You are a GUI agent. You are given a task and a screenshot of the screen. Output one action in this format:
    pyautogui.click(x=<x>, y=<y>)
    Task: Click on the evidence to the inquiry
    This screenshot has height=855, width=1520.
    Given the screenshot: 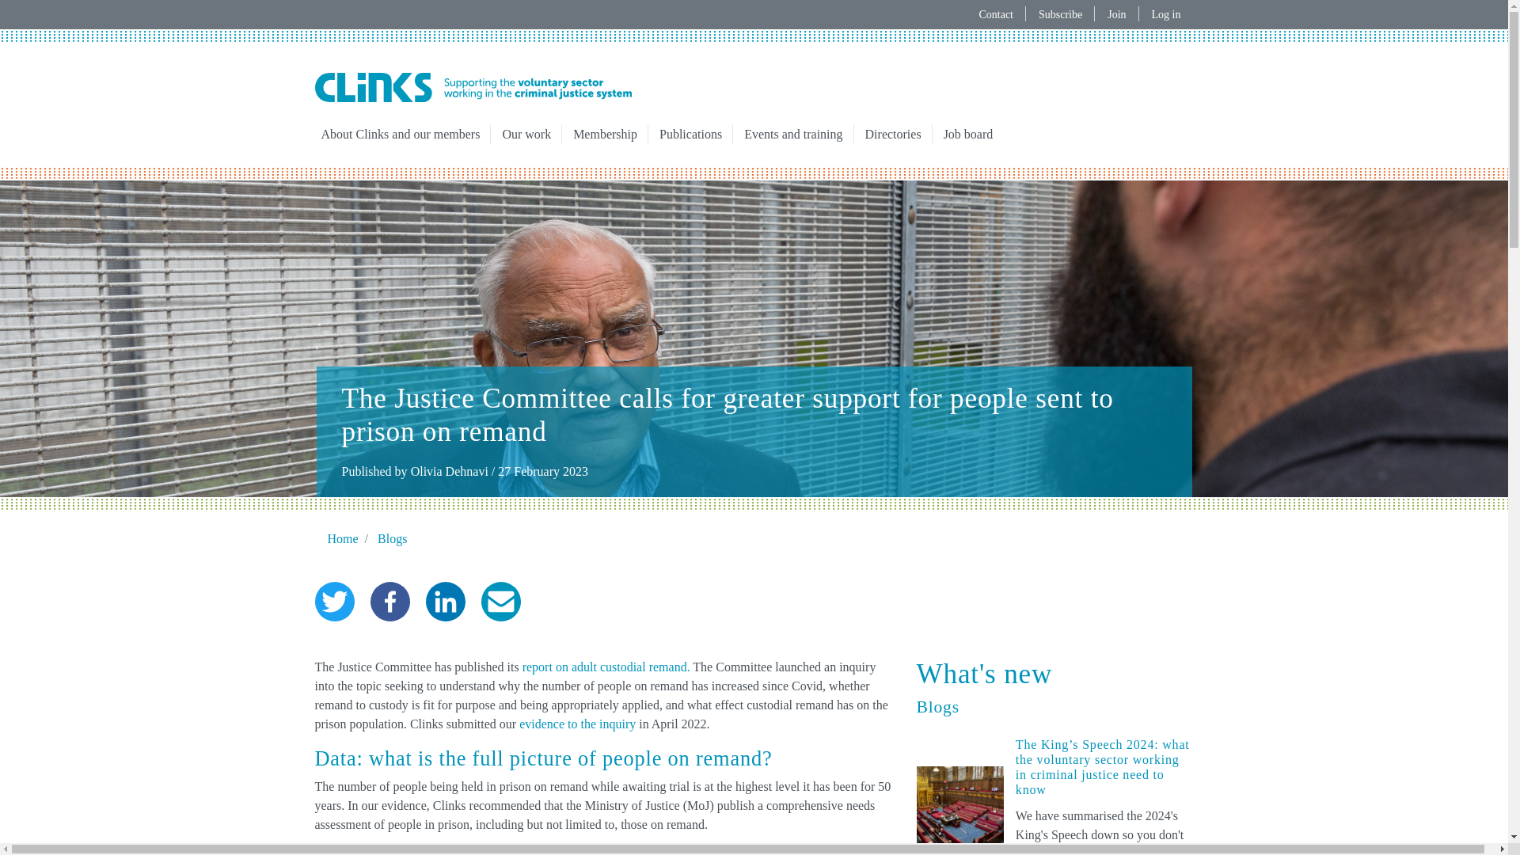 What is the action you would take?
    pyautogui.click(x=577, y=724)
    